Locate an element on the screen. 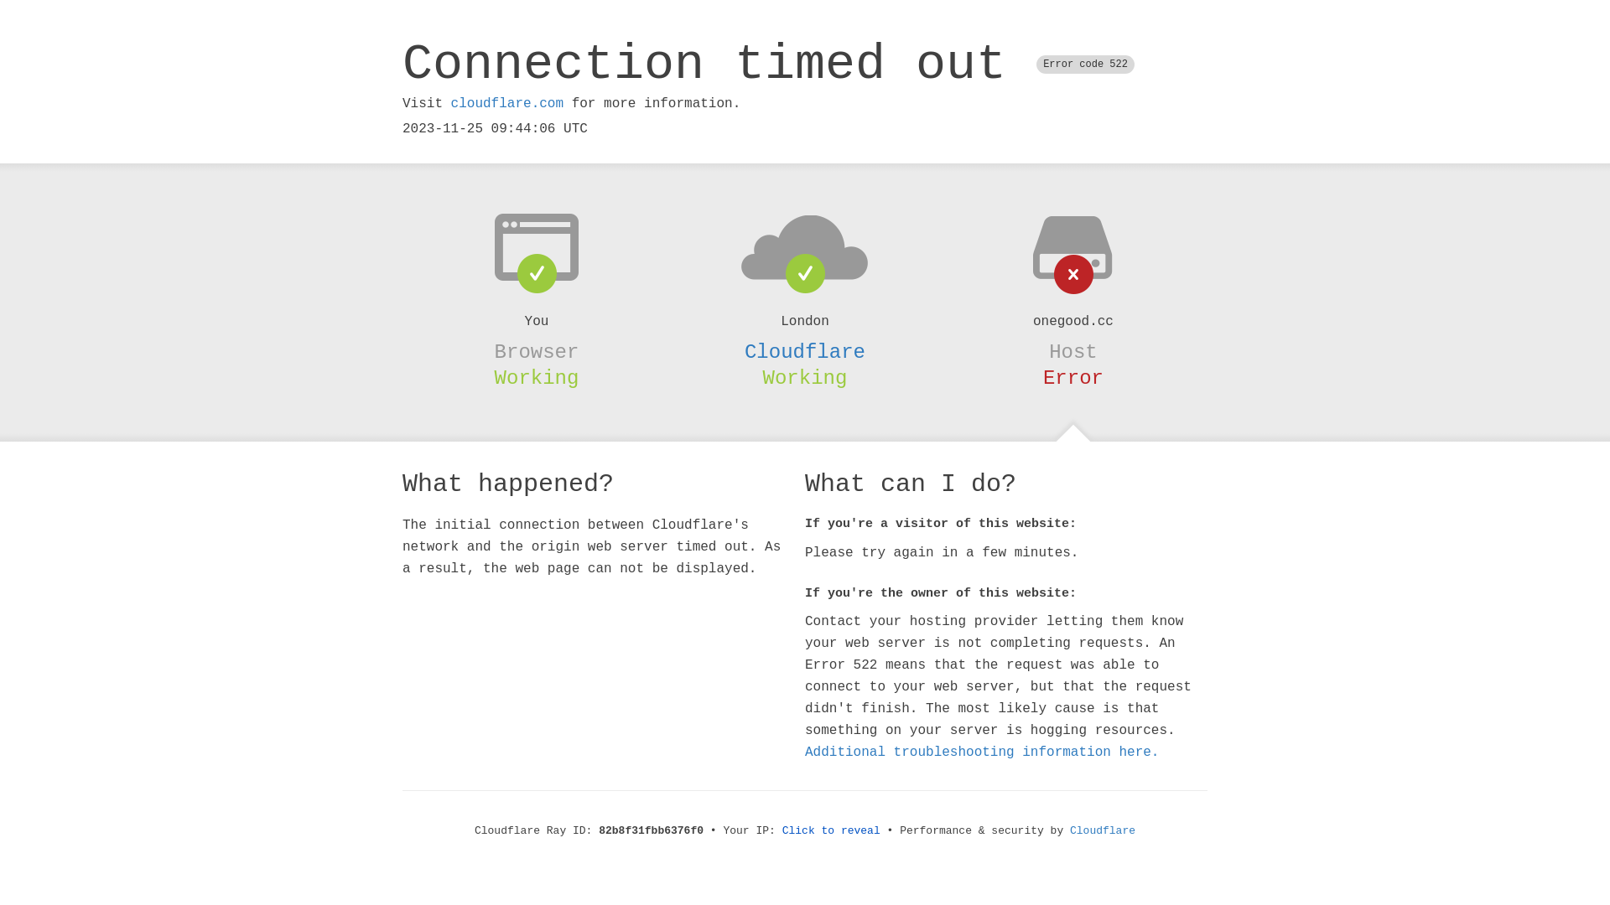  Cloudflare is located at coordinates (805, 352).